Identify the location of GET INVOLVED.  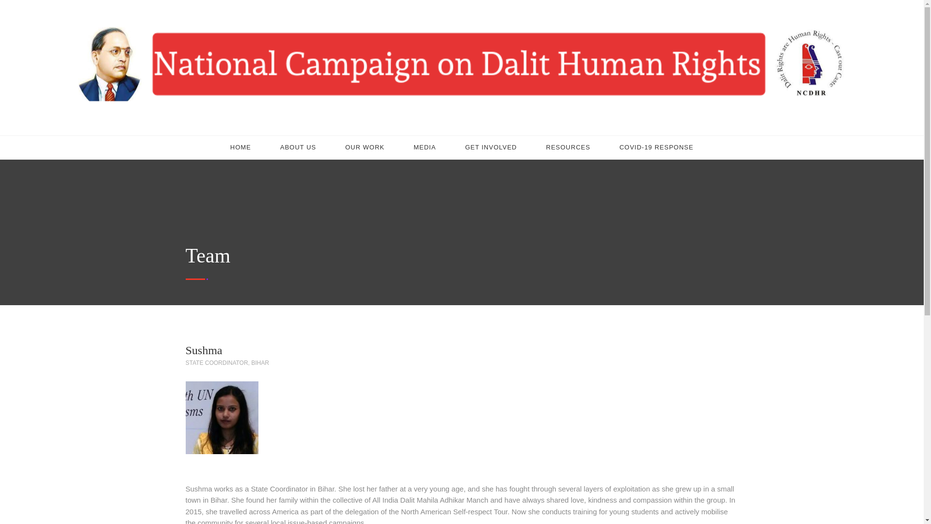
(491, 147).